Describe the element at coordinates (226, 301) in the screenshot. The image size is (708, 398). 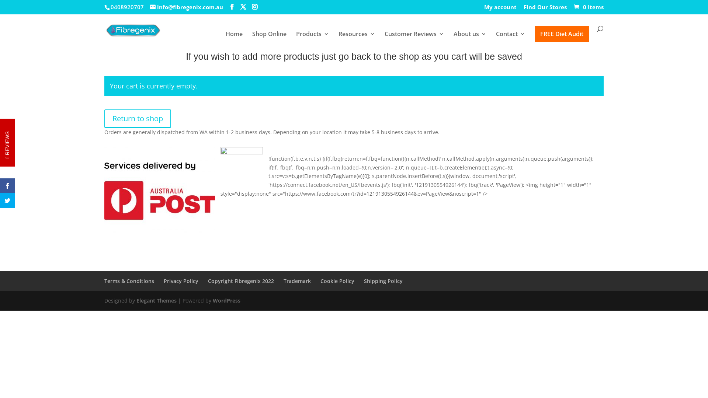
I see `WordPress` at that location.